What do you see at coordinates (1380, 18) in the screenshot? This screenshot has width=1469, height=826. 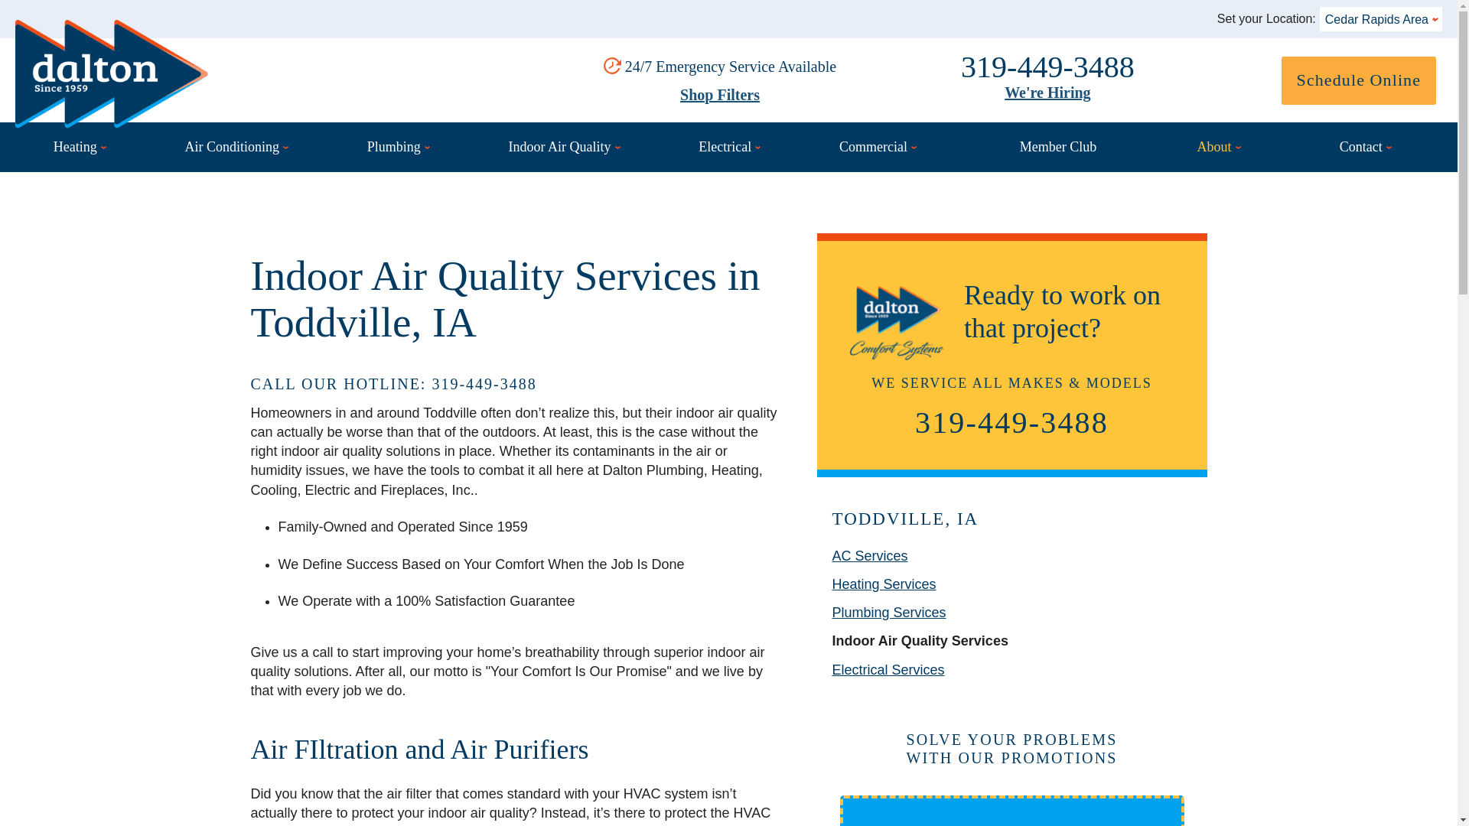 I see `Cedar Rapids Area` at bounding box center [1380, 18].